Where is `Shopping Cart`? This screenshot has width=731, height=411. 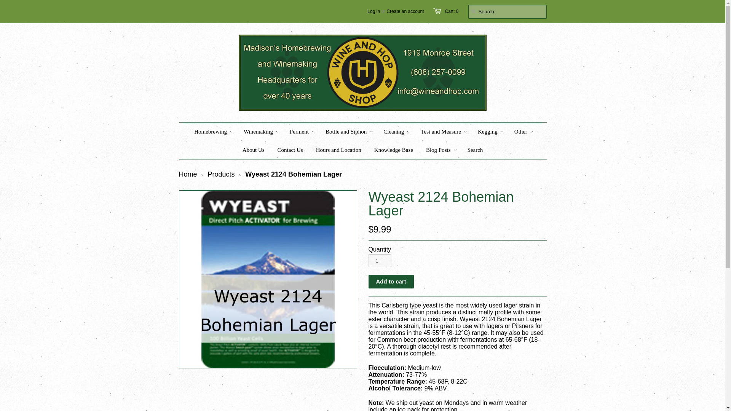
Shopping Cart is located at coordinates (451, 11).